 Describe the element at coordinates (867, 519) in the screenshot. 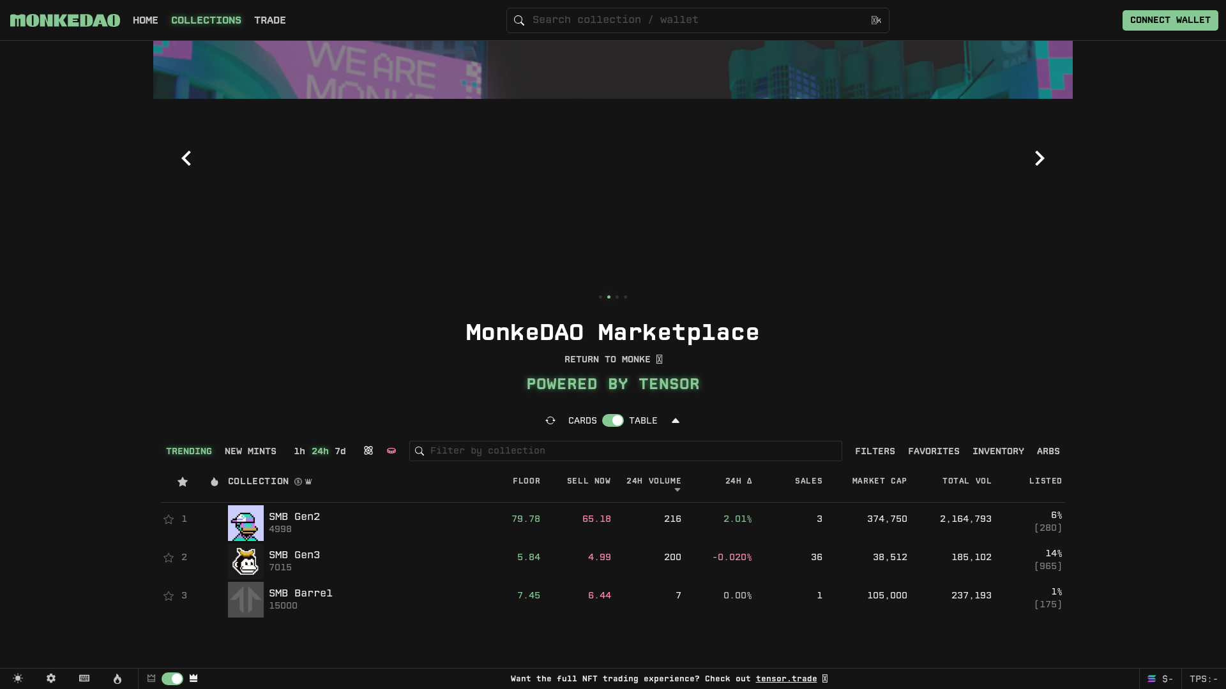

I see `374,750` at that location.